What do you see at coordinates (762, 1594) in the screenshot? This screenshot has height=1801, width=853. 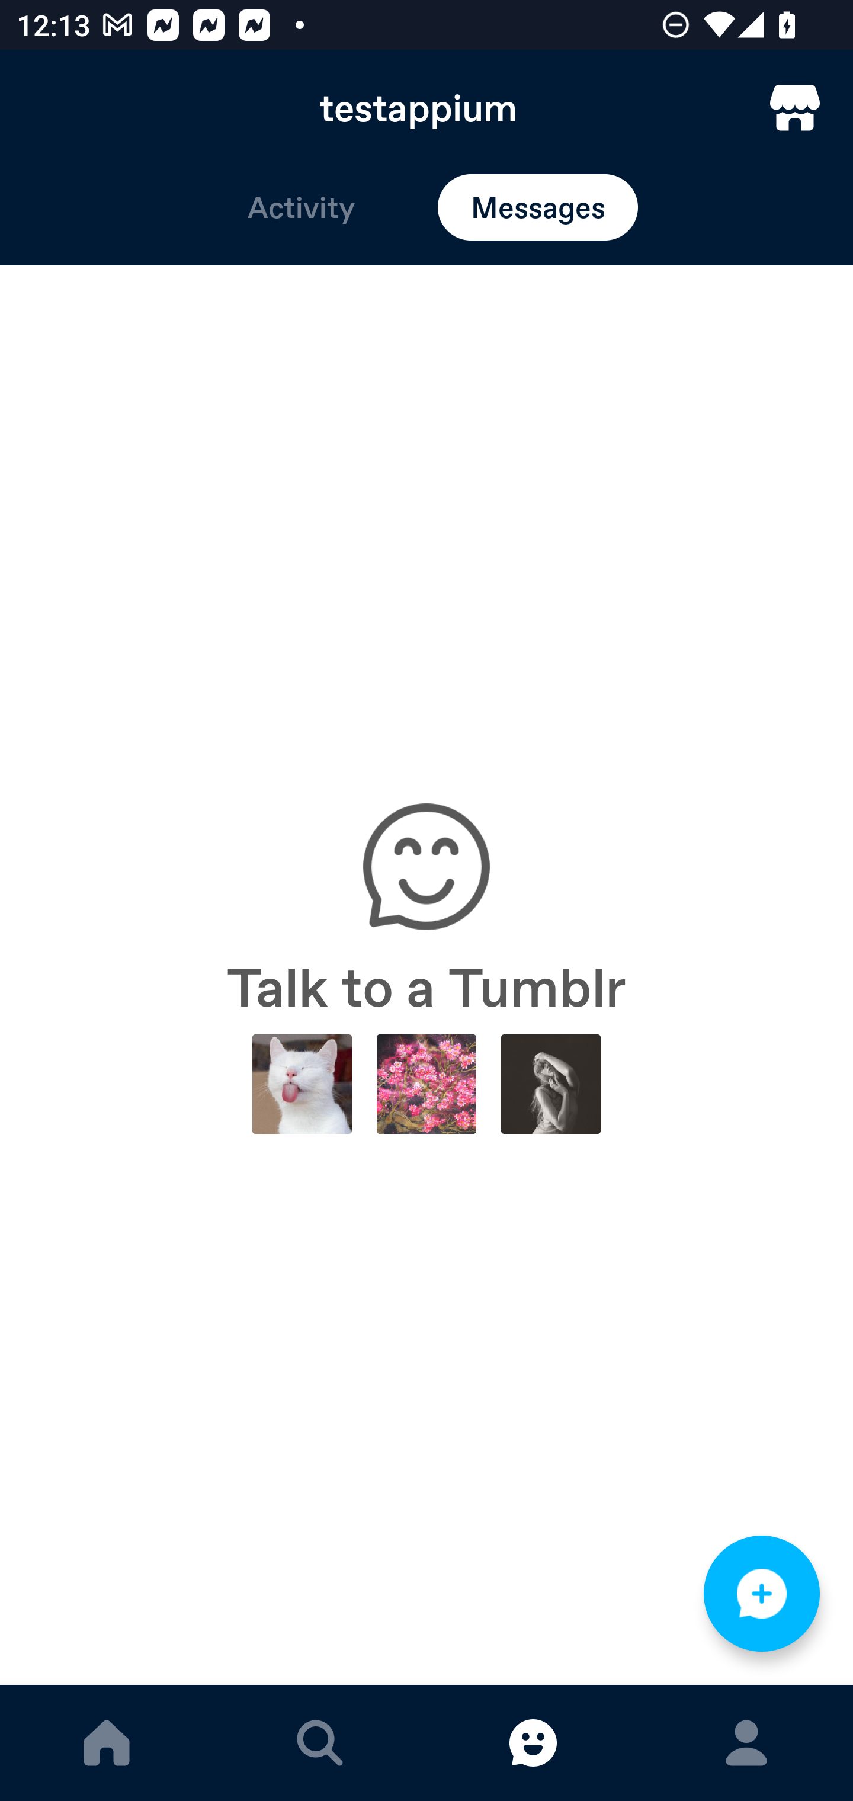 I see `NEW MESSAGE` at bounding box center [762, 1594].